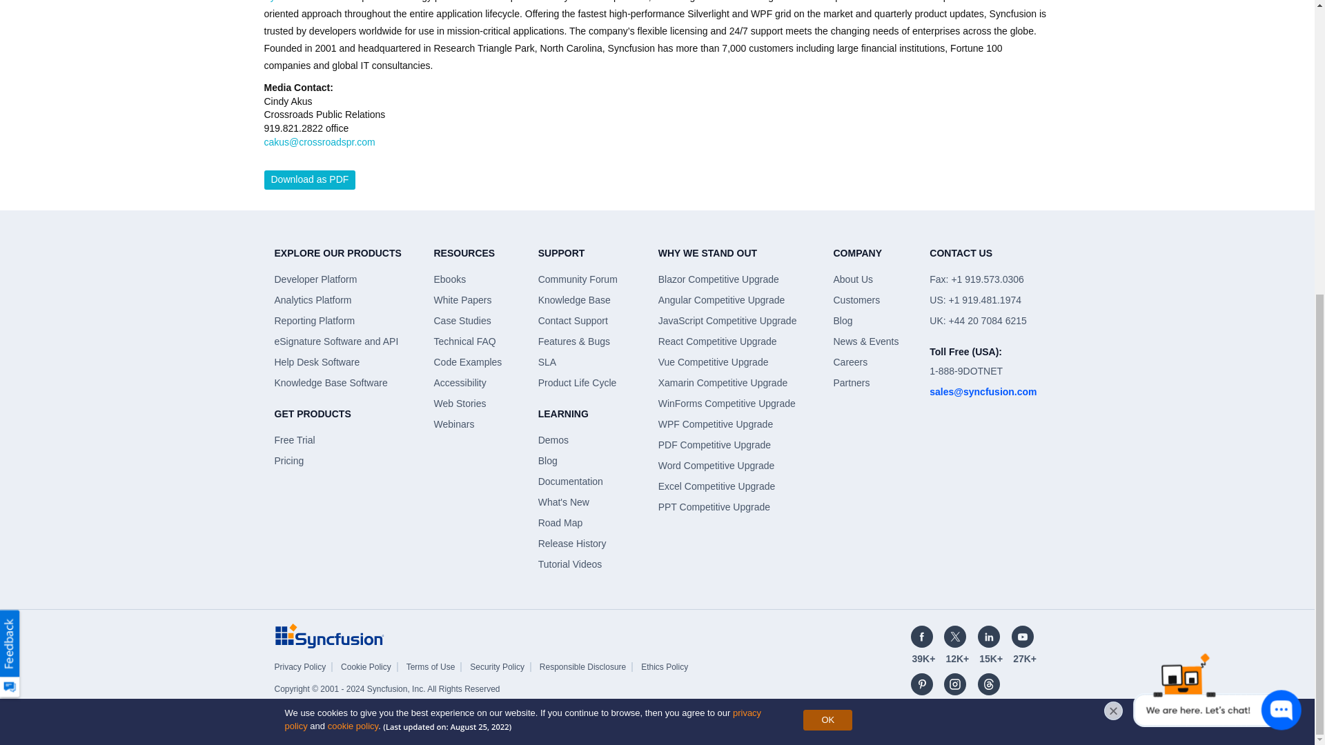 This screenshot has height=745, width=1325. I want to click on privacy policy, so click(522, 238).